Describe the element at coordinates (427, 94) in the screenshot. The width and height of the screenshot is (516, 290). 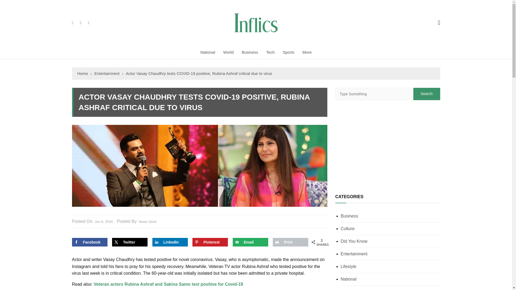
I see `Search` at that location.